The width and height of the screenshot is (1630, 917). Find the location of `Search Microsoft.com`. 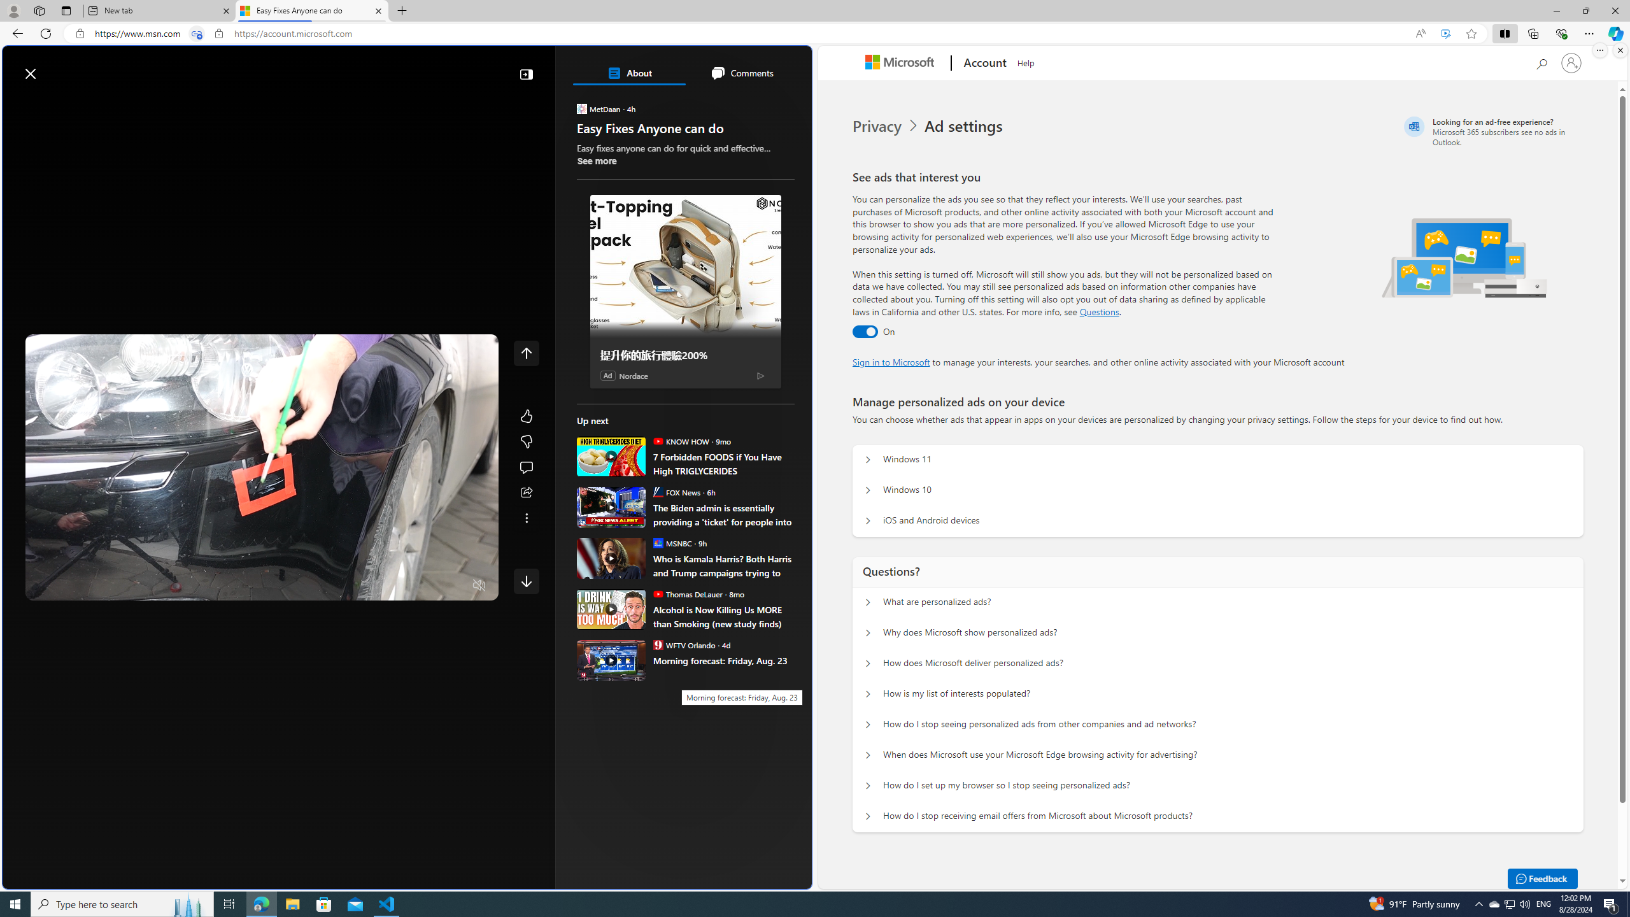

Search Microsoft.com is located at coordinates (1541, 61).